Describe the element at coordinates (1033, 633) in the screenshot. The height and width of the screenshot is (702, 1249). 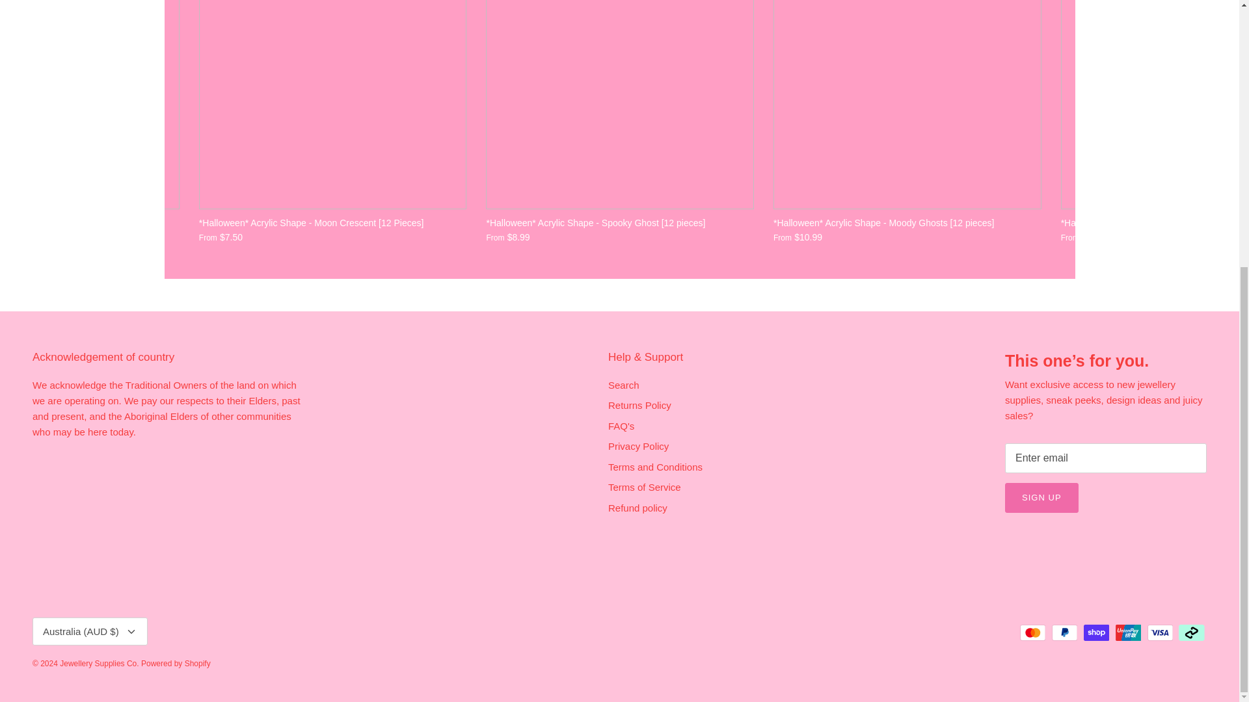
I see `Mastercard` at that location.